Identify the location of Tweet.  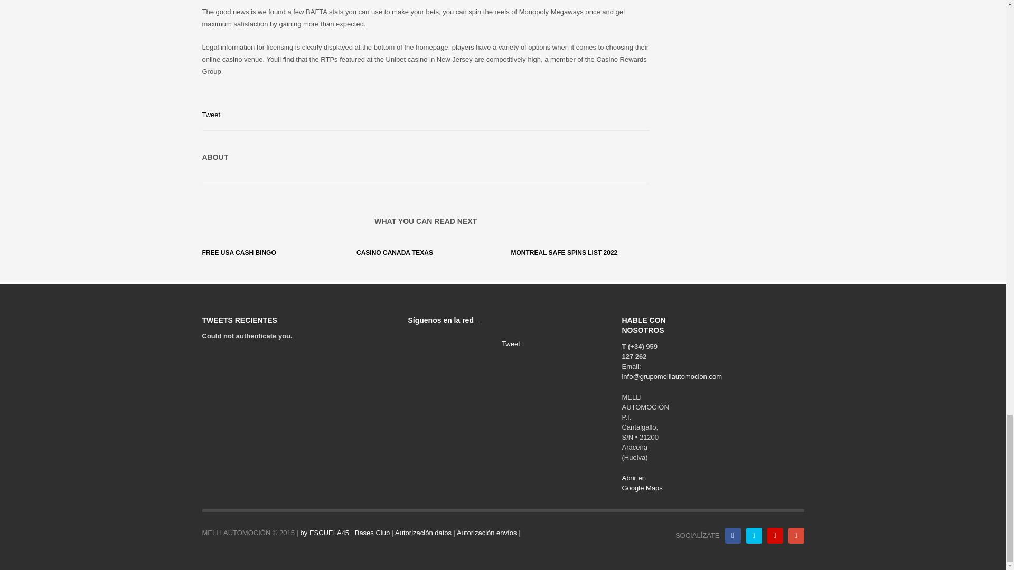
(511, 343).